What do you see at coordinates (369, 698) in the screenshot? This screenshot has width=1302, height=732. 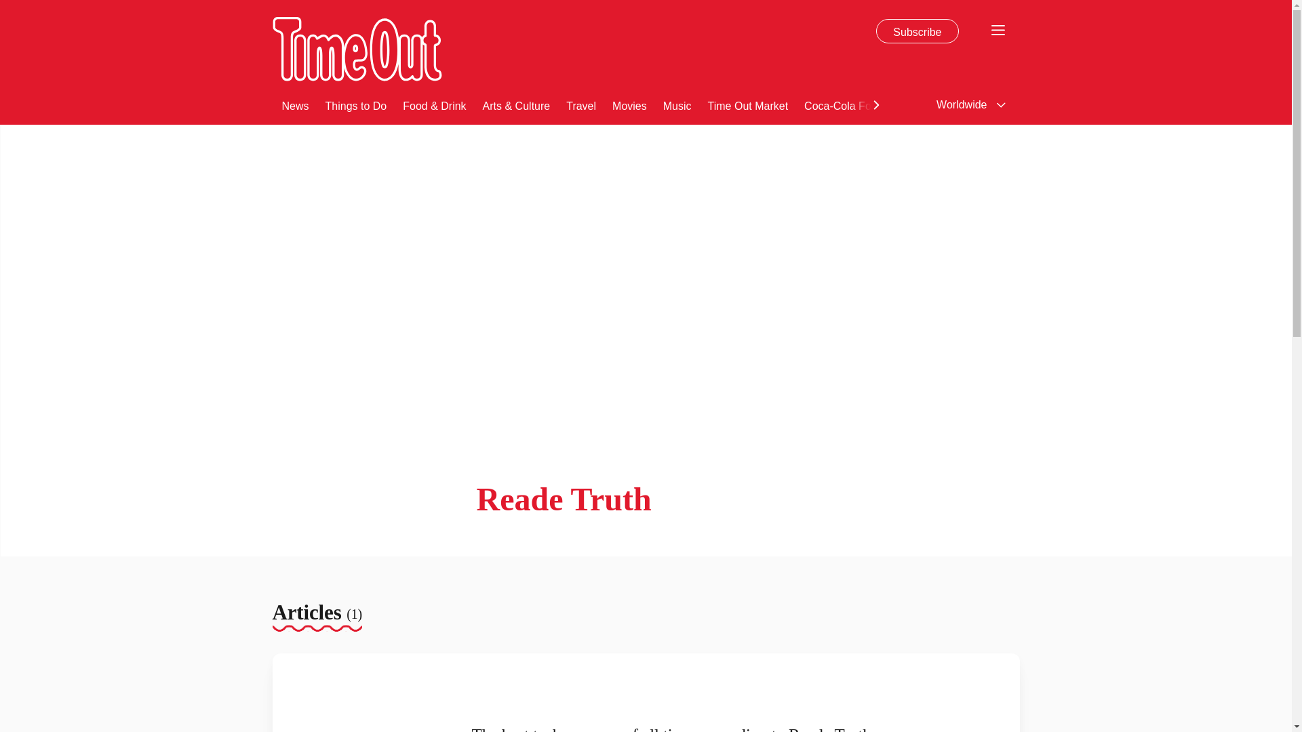 I see `The best techno songs of all time, according to Reade Truth` at bounding box center [369, 698].